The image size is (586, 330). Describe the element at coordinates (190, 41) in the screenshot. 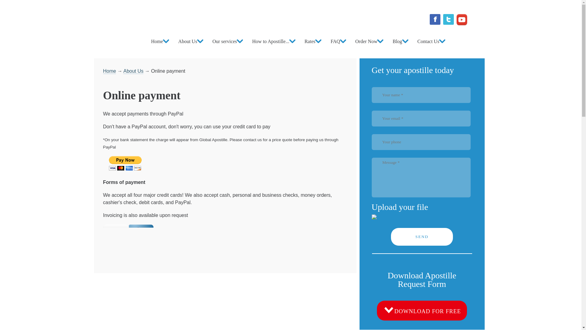

I see `866-416-0747` at that location.